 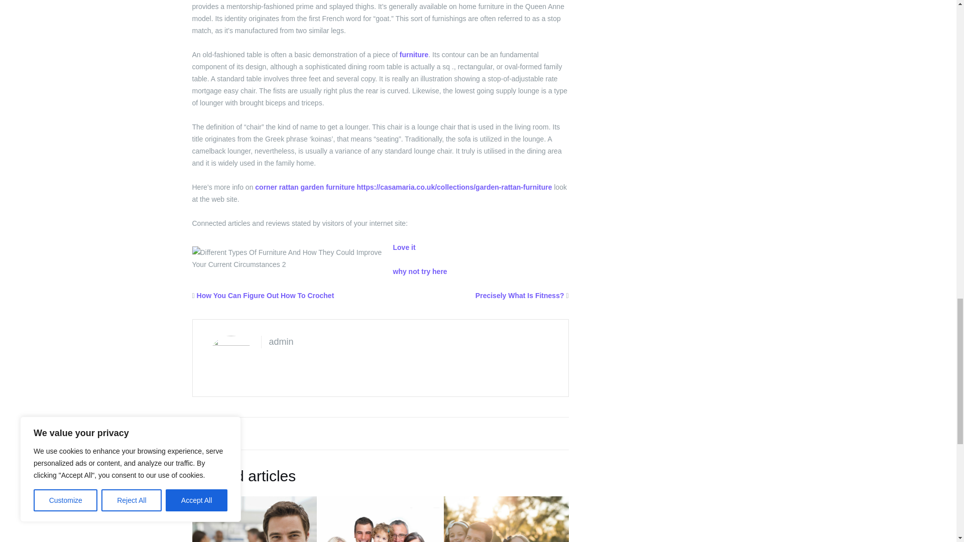 What do you see at coordinates (208, 433) in the screenshot?
I see `ideas` at bounding box center [208, 433].